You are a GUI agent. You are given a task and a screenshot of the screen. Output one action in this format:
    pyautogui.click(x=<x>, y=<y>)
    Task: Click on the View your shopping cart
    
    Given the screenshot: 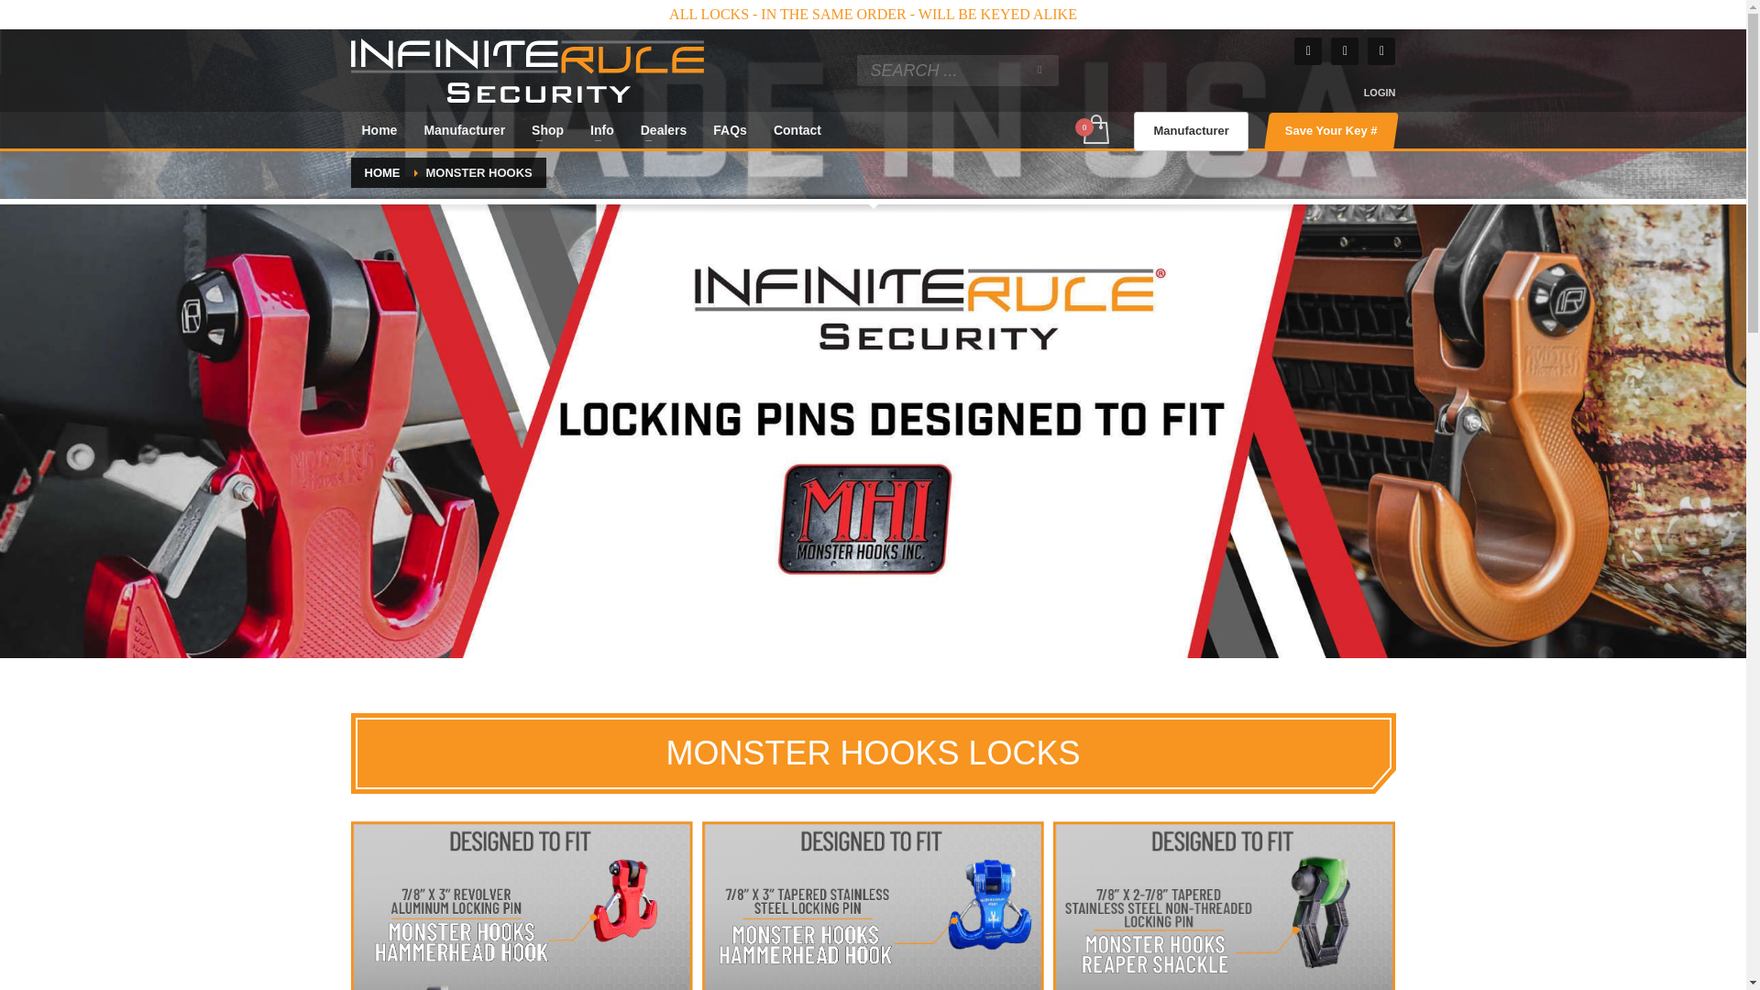 What is the action you would take?
    pyautogui.click(x=1094, y=131)
    